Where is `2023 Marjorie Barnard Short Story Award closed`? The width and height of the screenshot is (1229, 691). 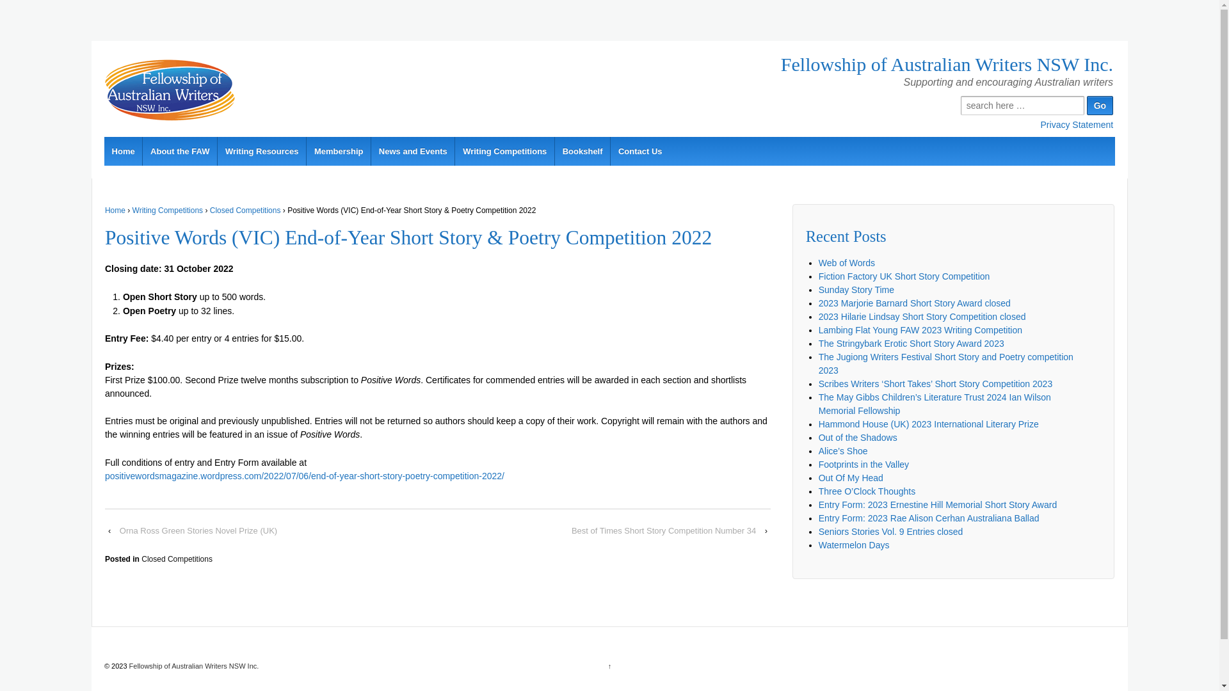 2023 Marjorie Barnard Short Story Award closed is located at coordinates (915, 303).